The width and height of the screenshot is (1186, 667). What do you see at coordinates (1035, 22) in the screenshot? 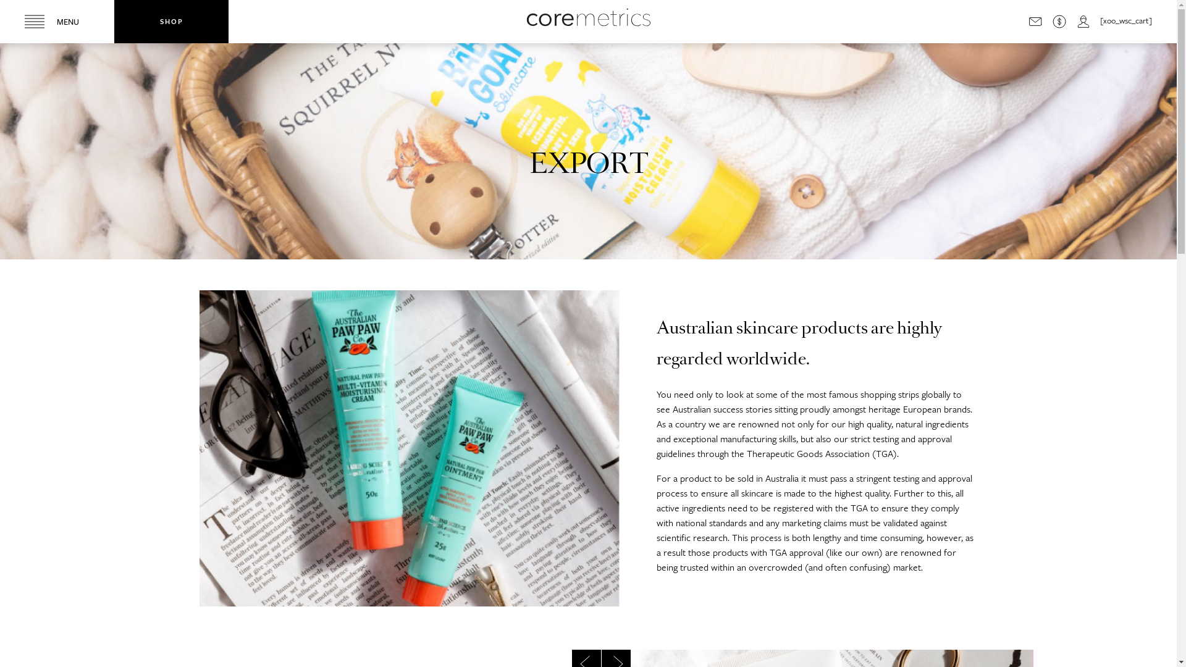
I see `Contact` at bounding box center [1035, 22].